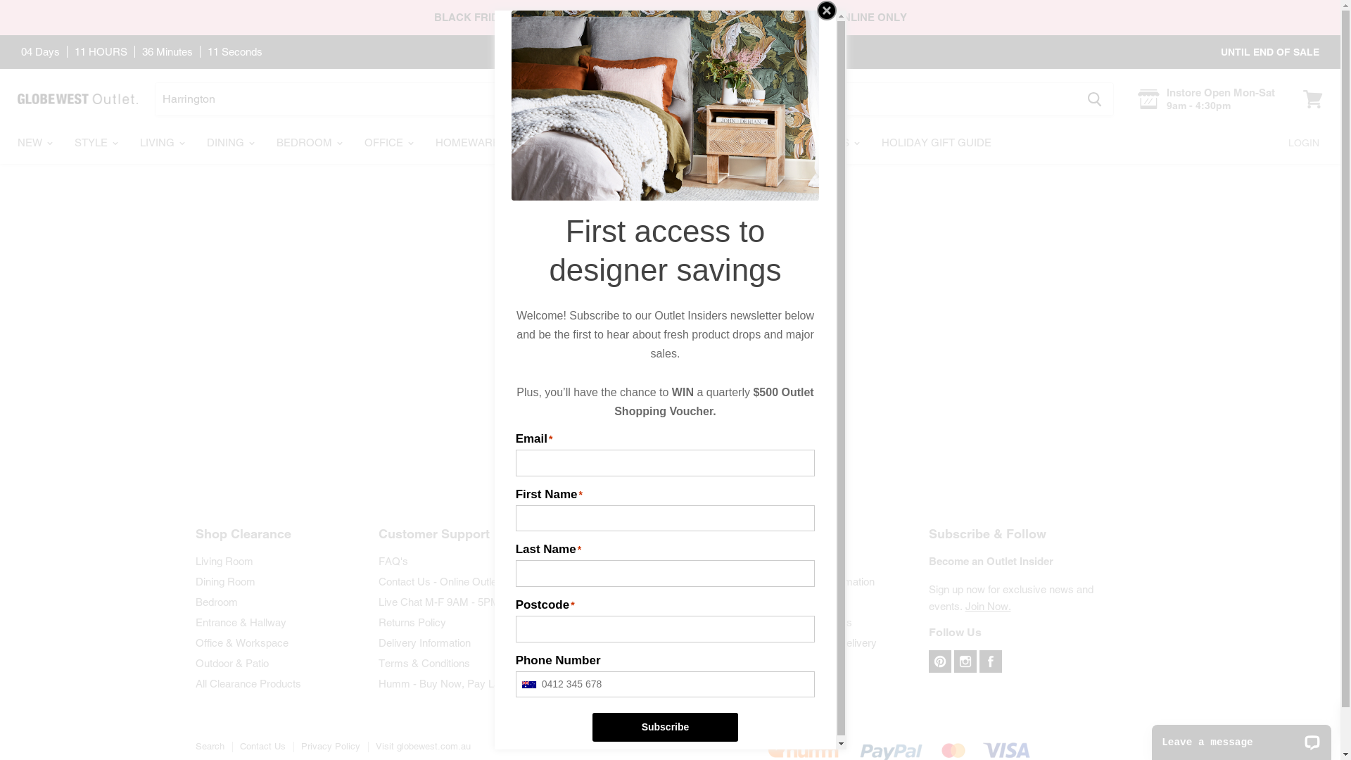 This screenshot has width=1351, height=760. Describe the element at coordinates (767, 562) in the screenshot. I see `About Us` at that location.